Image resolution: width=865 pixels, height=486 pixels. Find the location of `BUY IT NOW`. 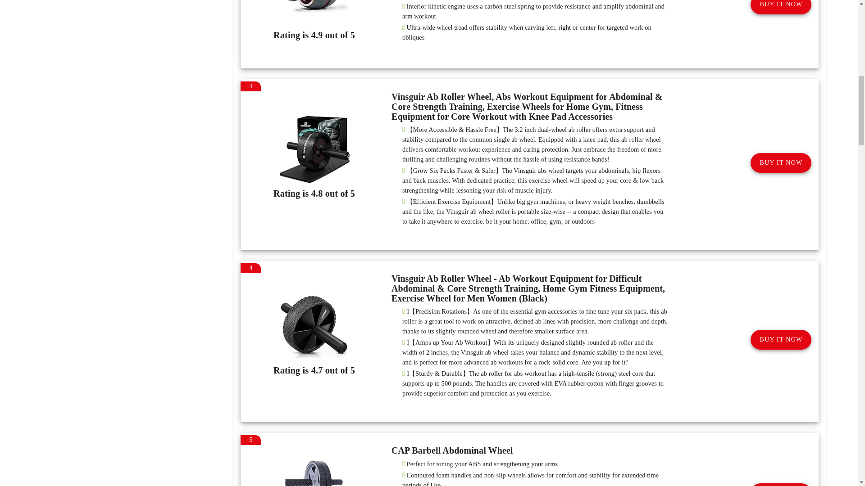

BUY IT NOW is located at coordinates (781, 484).